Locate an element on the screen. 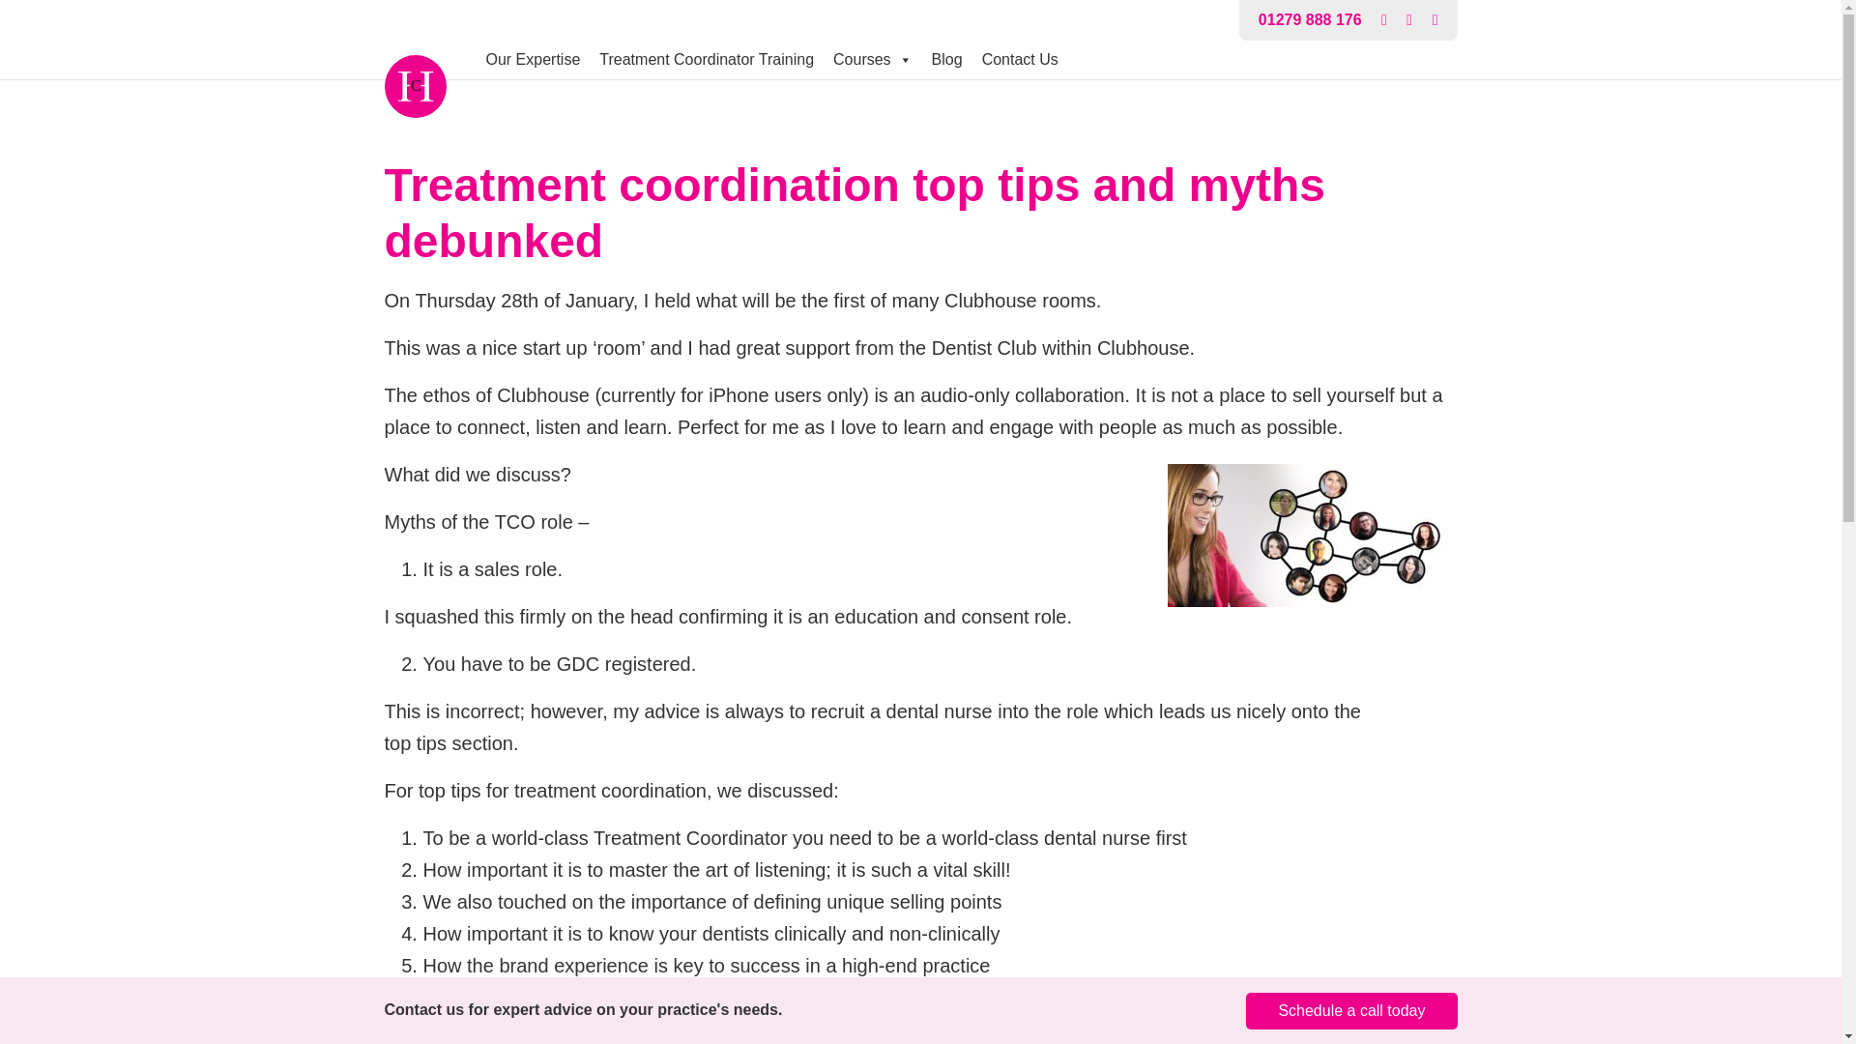 Image resolution: width=1856 pixels, height=1044 pixels. Our Expertise is located at coordinates (532, 60).